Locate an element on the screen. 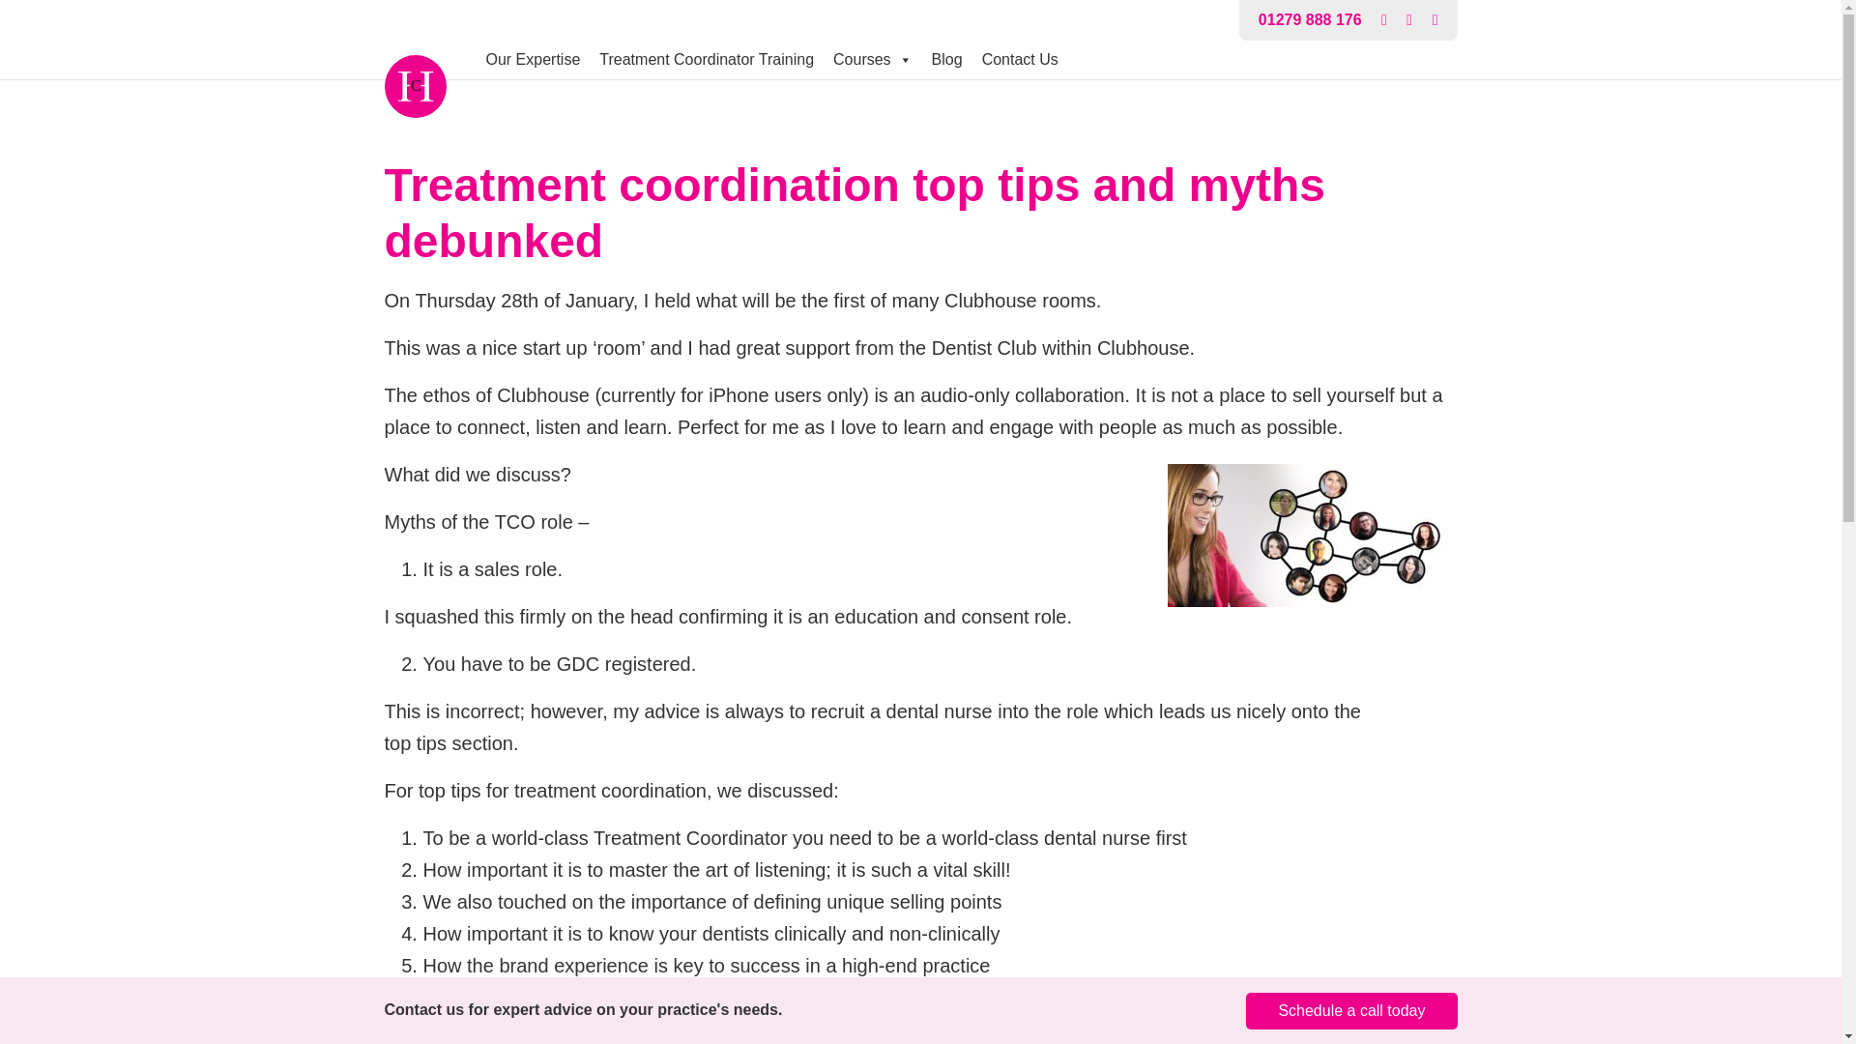 Image resolution: width=1856 pixels, height=1044 pixels. Our Expertise is located at coordinates (532, 60).